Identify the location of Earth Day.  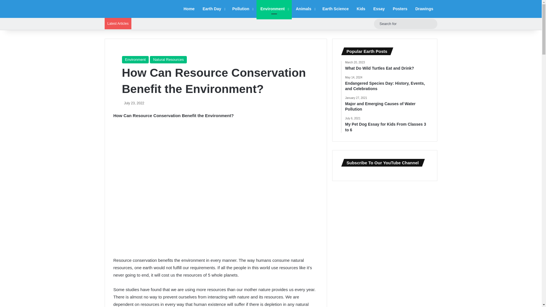
(213, 9).